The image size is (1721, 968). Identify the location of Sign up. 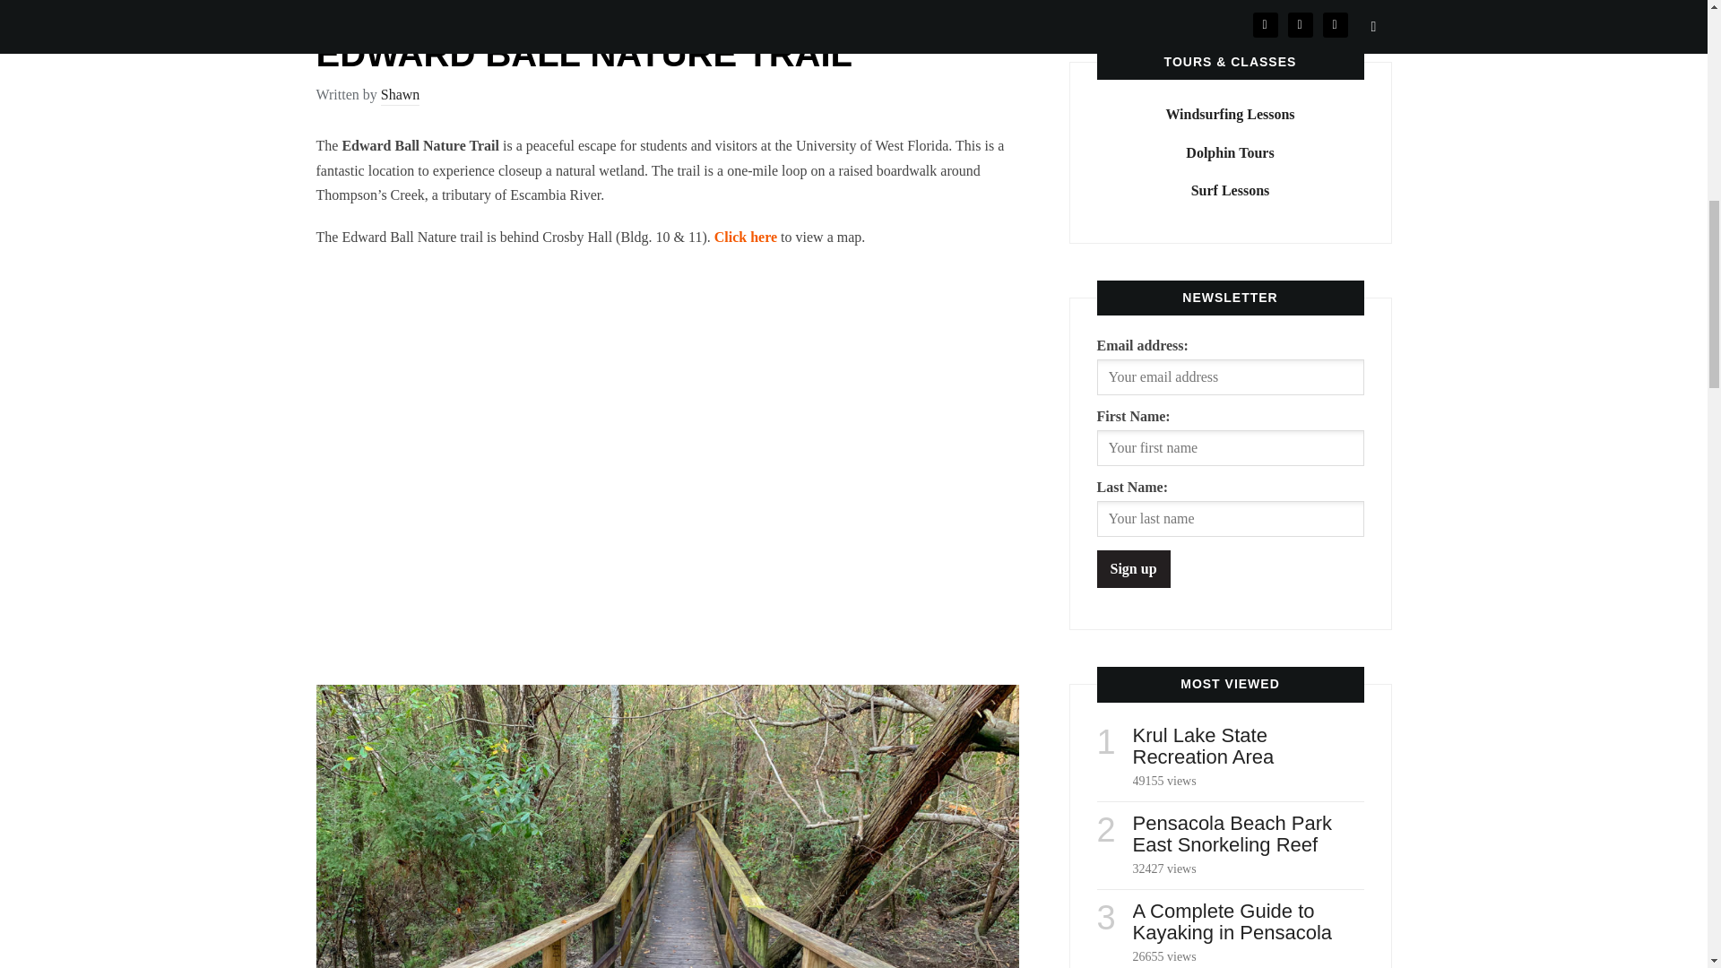
(1133, 568).